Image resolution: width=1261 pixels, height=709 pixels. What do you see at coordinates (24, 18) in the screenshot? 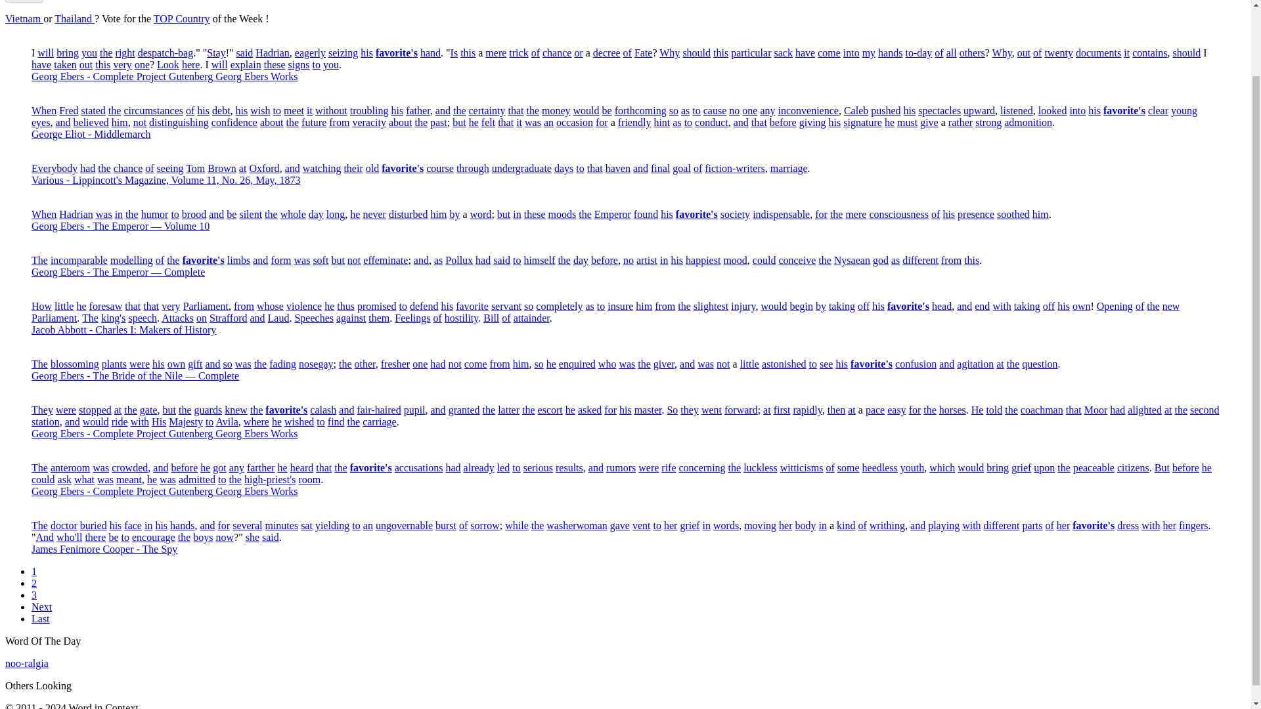
I see `Vietnam` at bounding box center [24, 18].